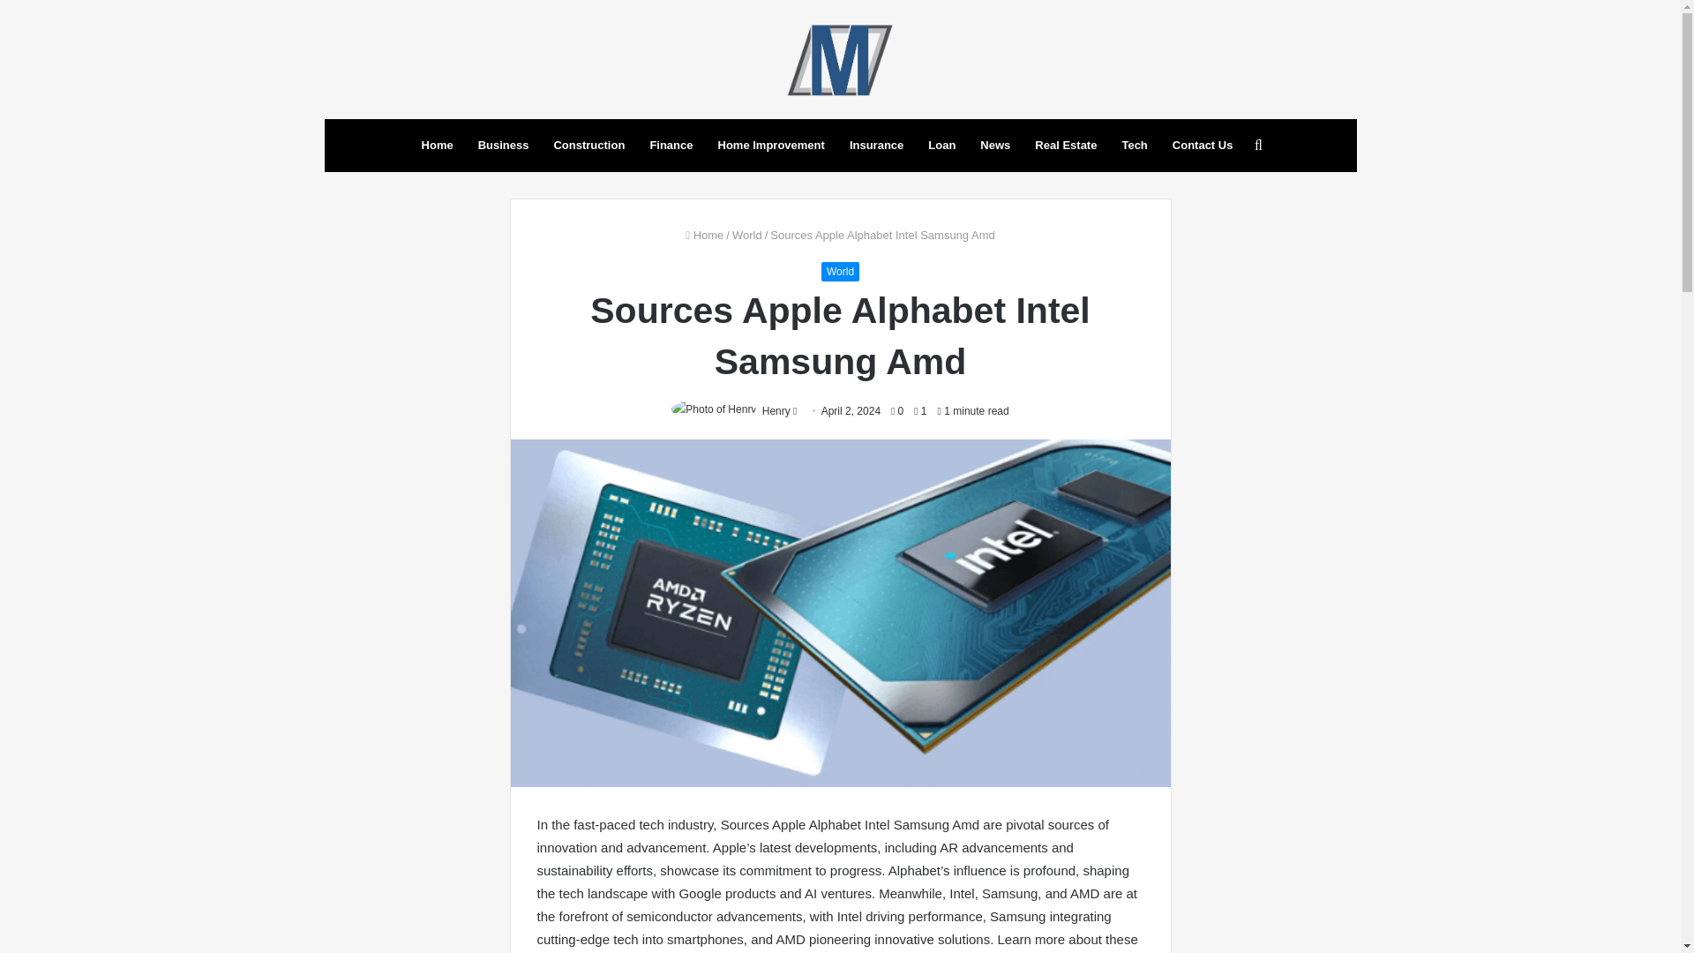 The width and height of the screenshot is (1694, 953). I want to click on Contact Us, so click(1203, 146).